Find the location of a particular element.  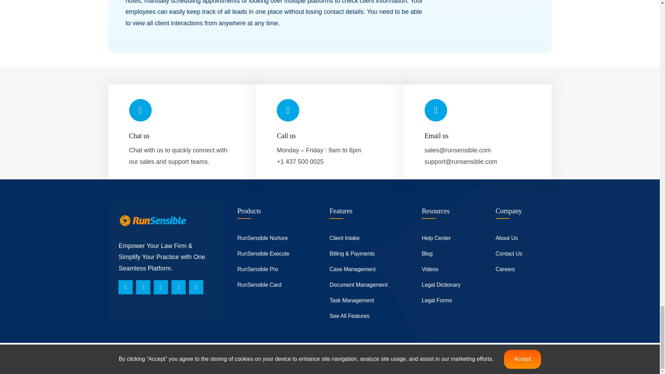

Blog is located at coordinates (450, 254).